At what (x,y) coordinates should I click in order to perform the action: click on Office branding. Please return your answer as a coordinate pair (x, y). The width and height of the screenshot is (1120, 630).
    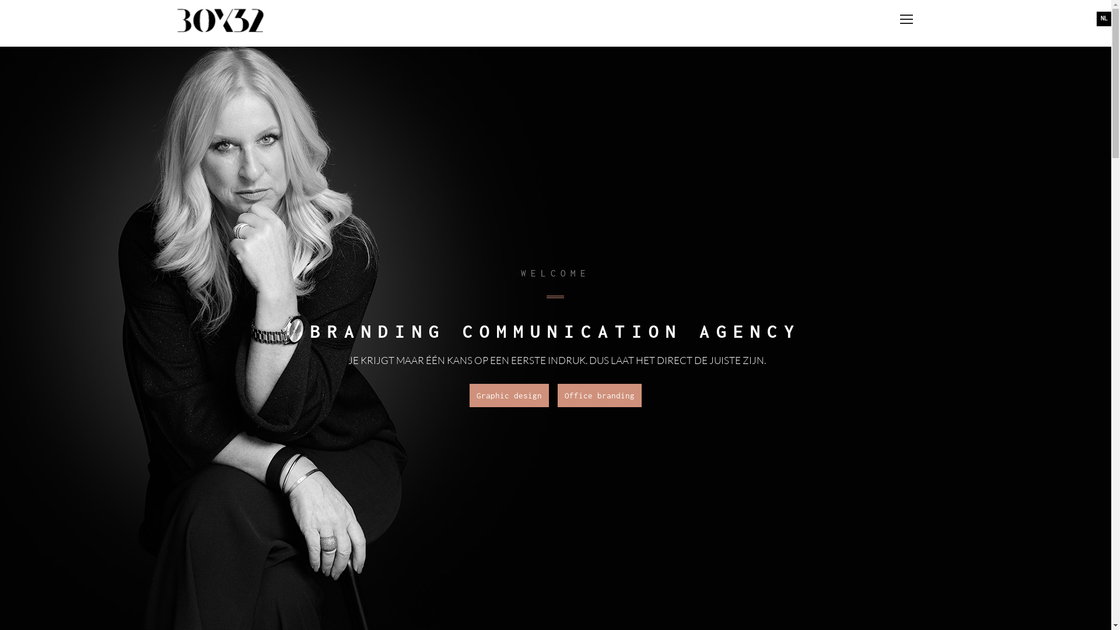
    Looking at the image, I should click on (600, 395).